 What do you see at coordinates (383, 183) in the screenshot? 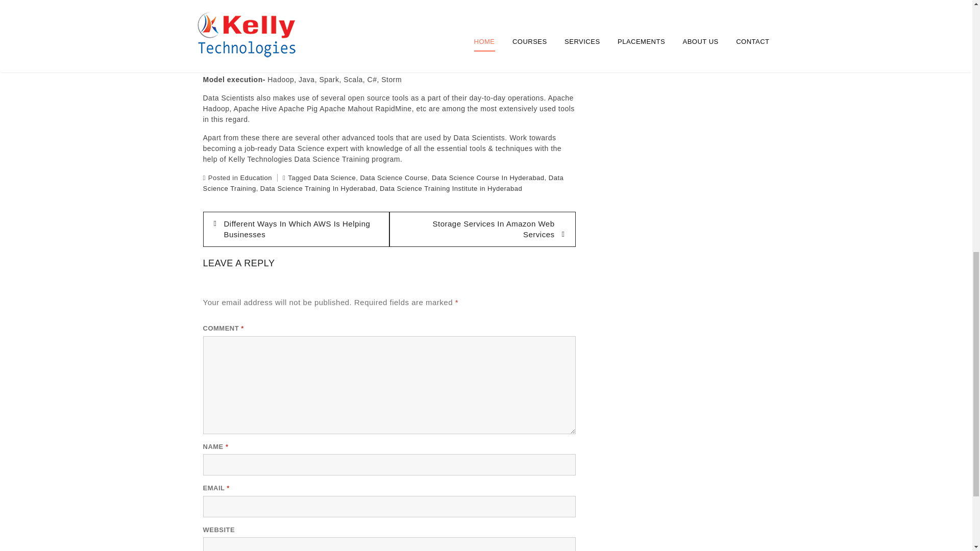
I see `Data Science Training` at bounding box center [383, 183].